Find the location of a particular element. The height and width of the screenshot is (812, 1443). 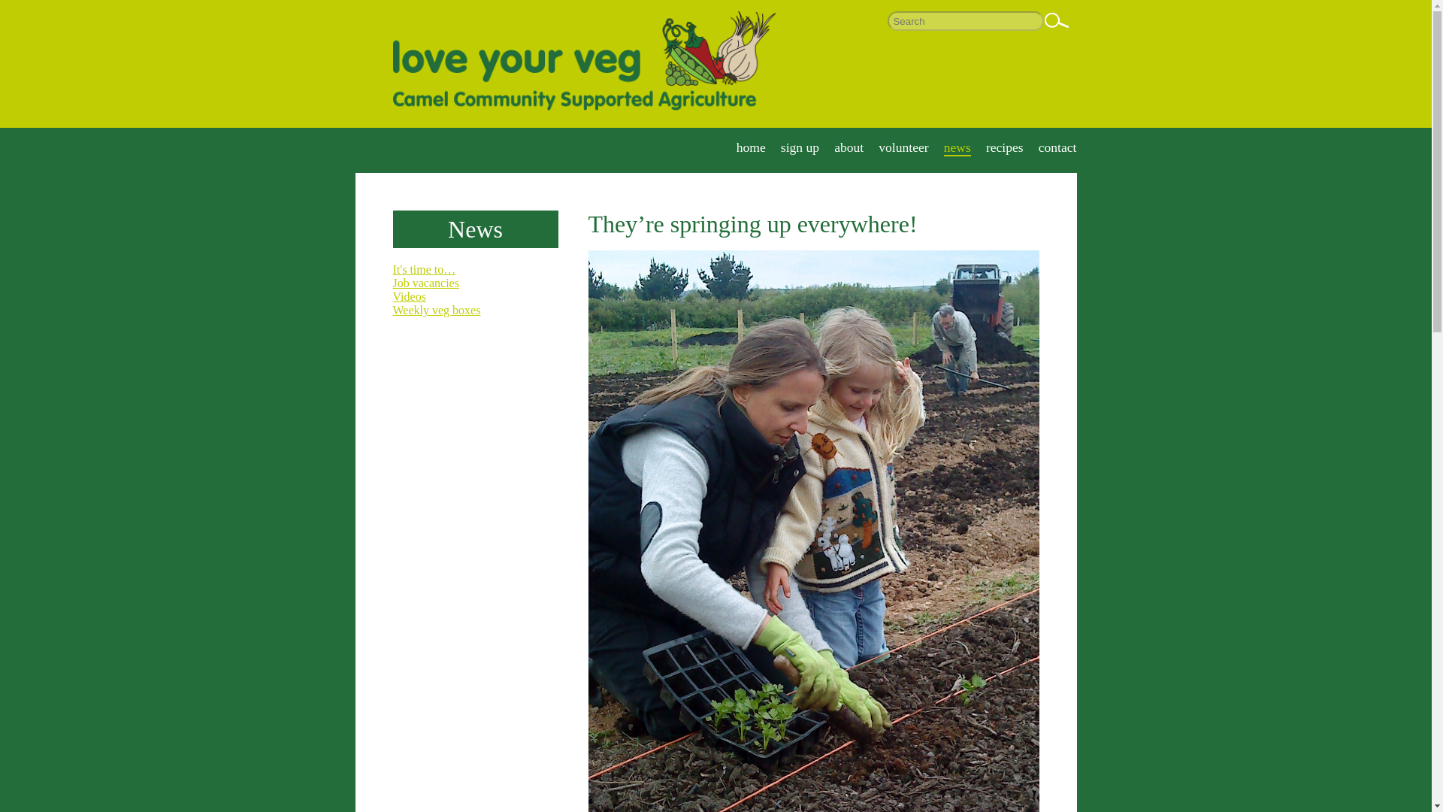

home is located at coordinates (751, 147).